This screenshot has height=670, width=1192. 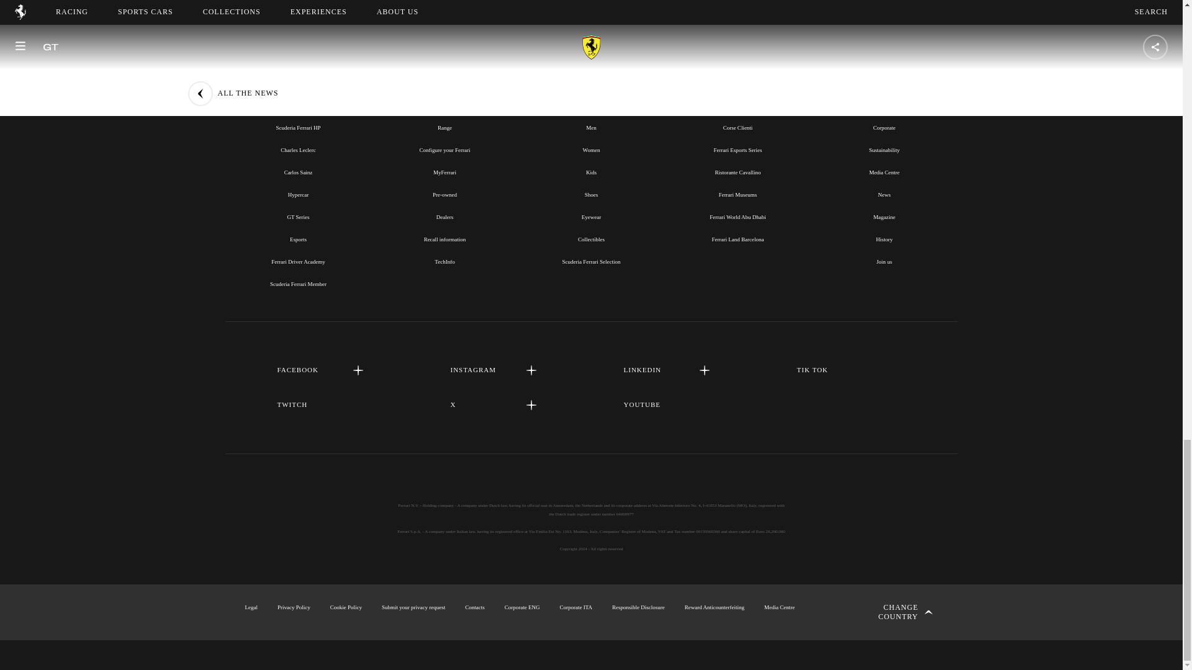 What do you see at coordinates (298, 239) in the screenshot?
I see `Esports` at bounding box center [298, 239].